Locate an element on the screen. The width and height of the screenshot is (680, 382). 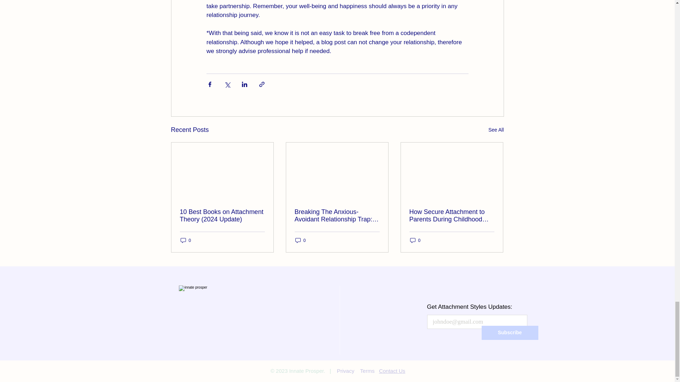
Subscribe is located at coordinates (510, 333).